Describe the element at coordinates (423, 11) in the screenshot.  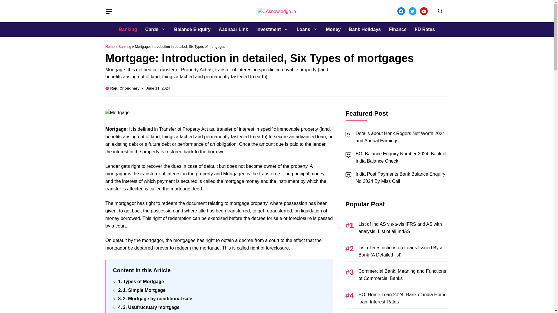
I see `YouTube` at that location.